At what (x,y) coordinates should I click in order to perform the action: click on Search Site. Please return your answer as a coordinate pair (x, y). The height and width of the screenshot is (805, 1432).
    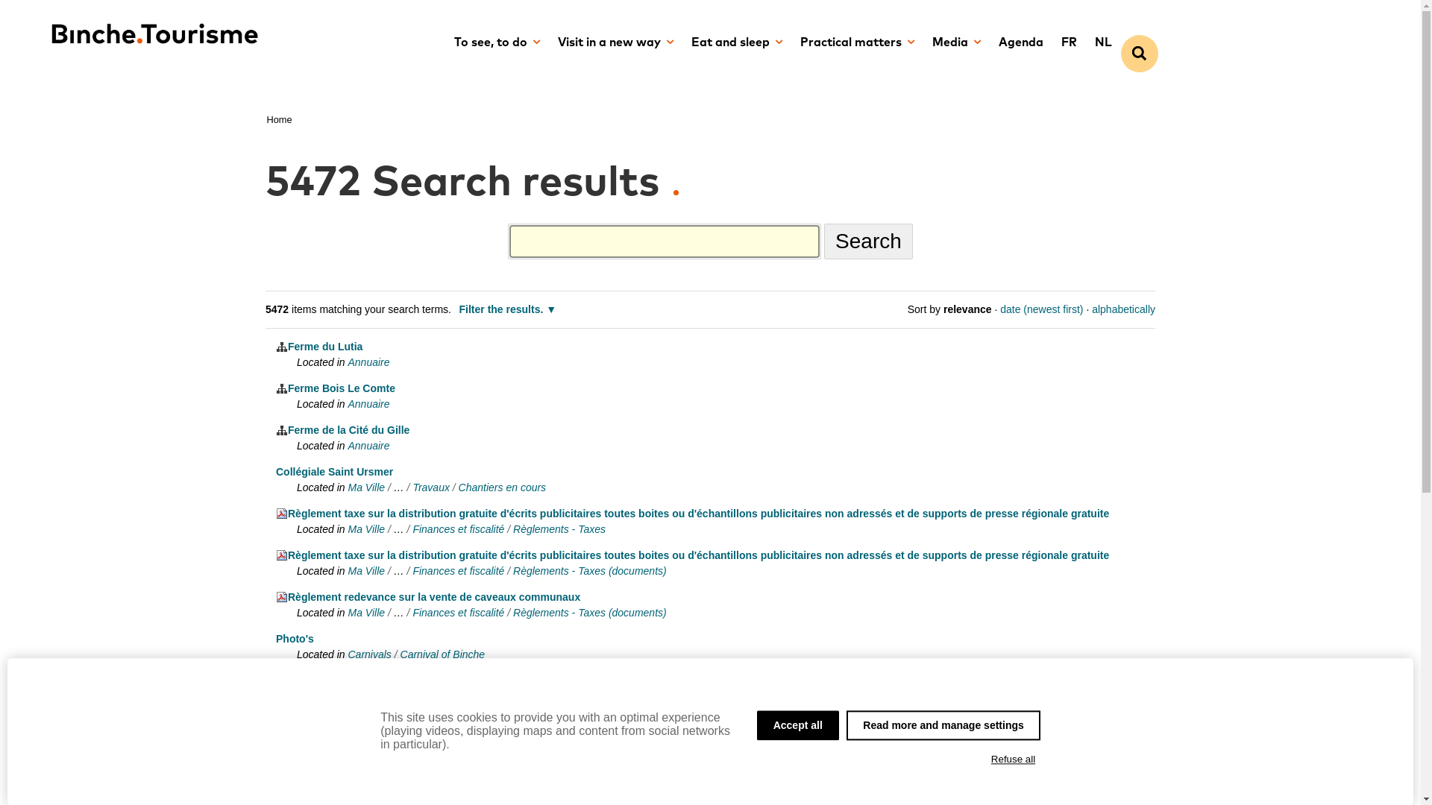
    Looking at the image, I should click on (665, 241).